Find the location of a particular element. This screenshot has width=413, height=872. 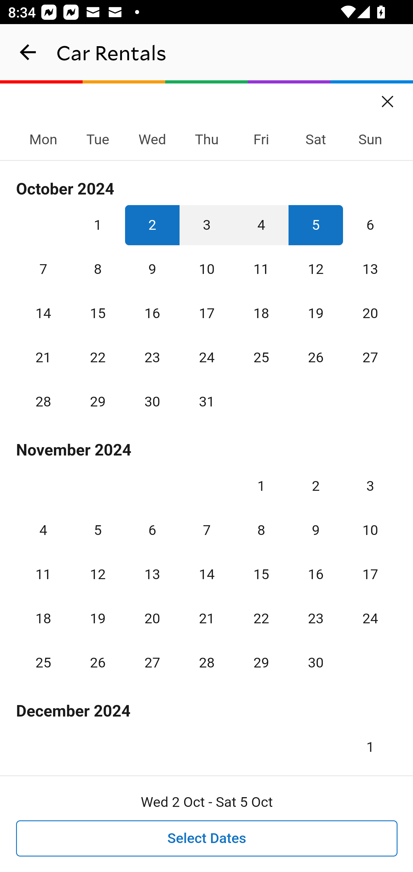

8 November 2024 is located at coordinates (261, 530).